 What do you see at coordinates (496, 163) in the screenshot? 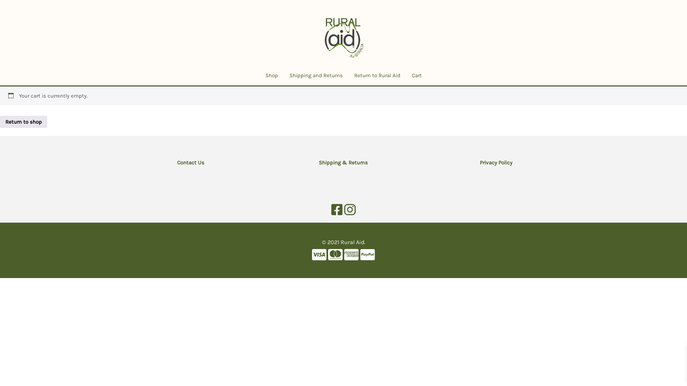
I see `Privacy Policy` at bounding box center [496, 163].